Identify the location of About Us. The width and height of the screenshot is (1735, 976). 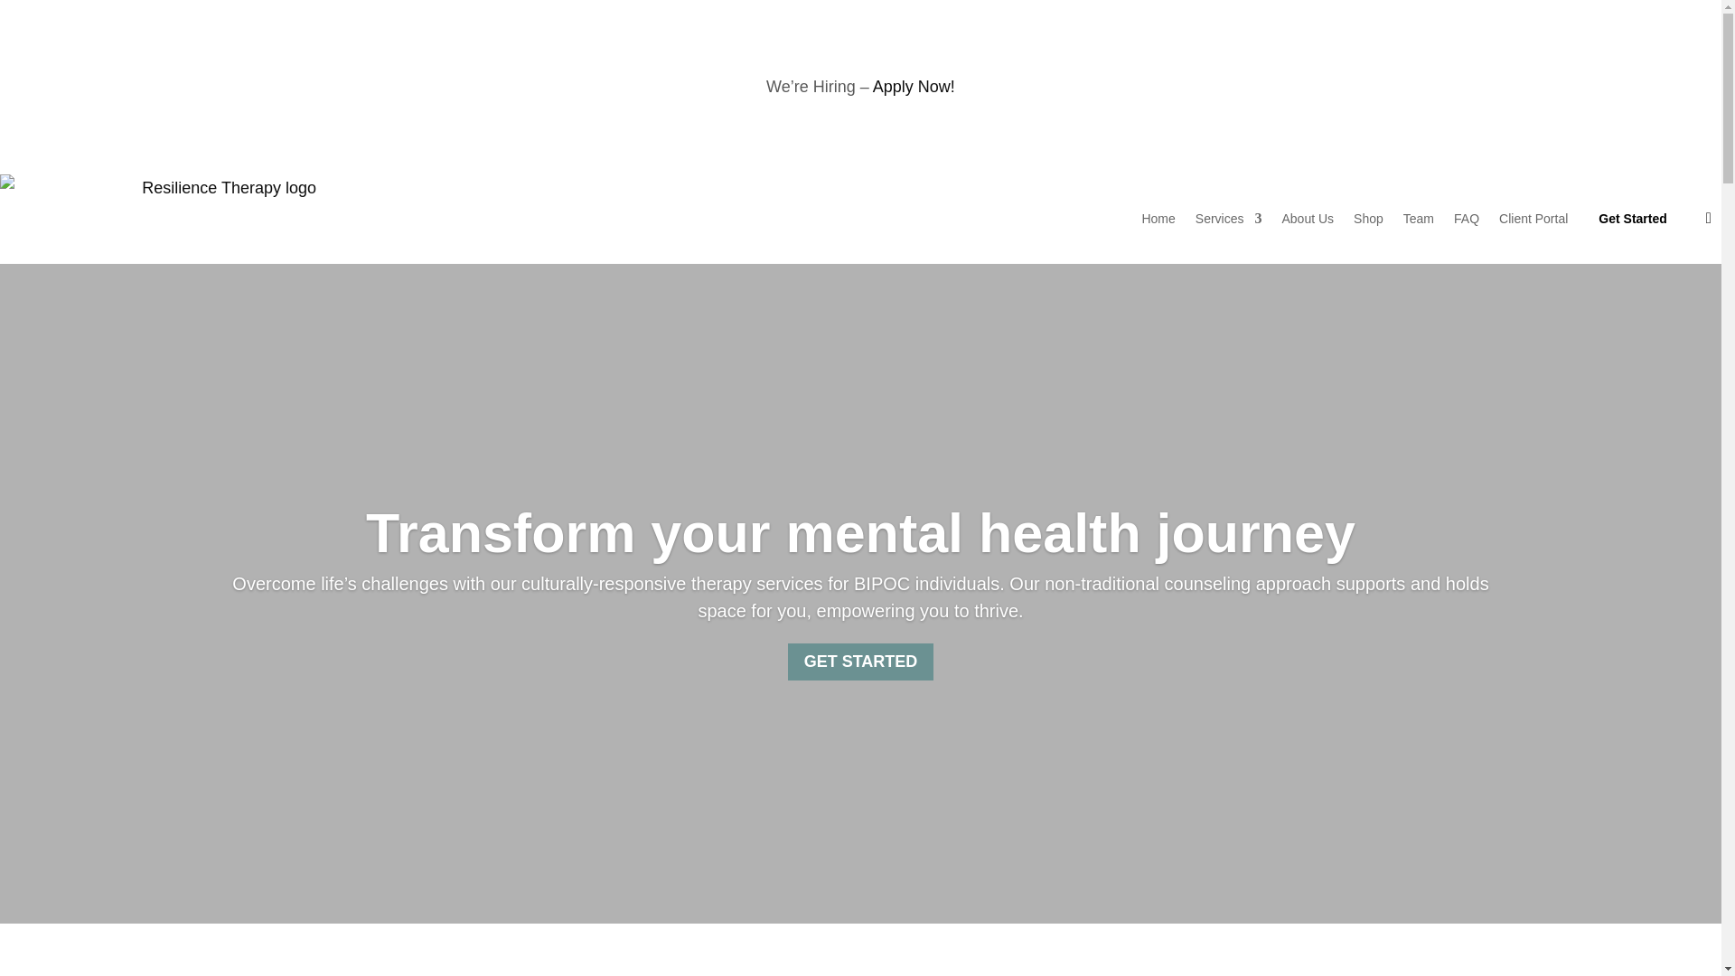
(1308, 219).